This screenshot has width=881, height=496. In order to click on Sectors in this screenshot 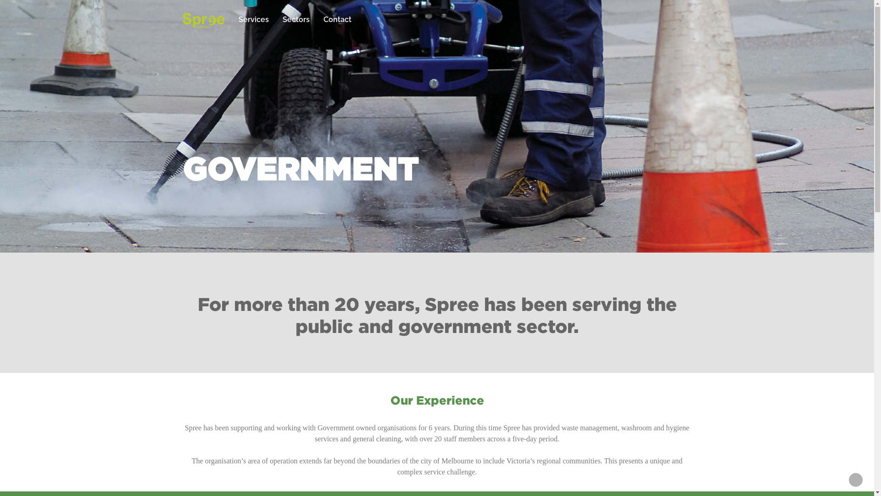, I will do `click(296, 19)`.